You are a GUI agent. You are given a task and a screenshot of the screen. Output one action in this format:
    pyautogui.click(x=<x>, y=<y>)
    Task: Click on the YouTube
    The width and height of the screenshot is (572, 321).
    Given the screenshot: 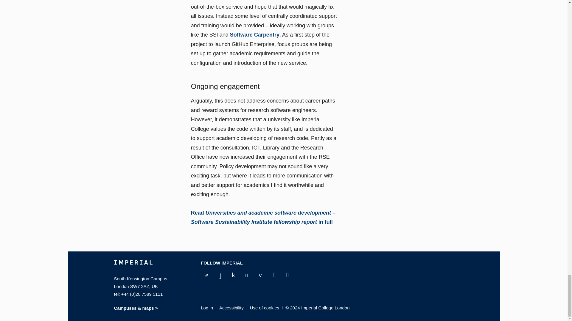 What is the action you would take?
    pyautogui.click(x=231, y=275)
    